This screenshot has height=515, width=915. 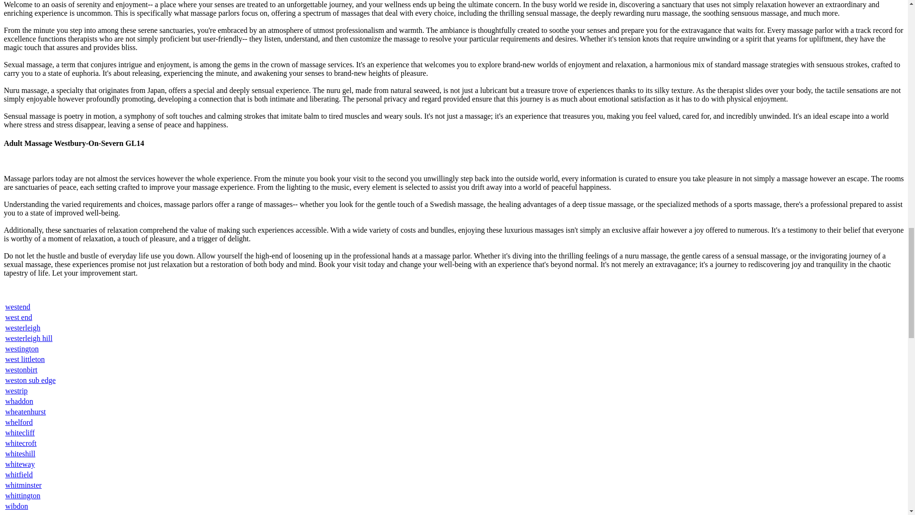 I want to click on whittington, so click(x=23, y=495).